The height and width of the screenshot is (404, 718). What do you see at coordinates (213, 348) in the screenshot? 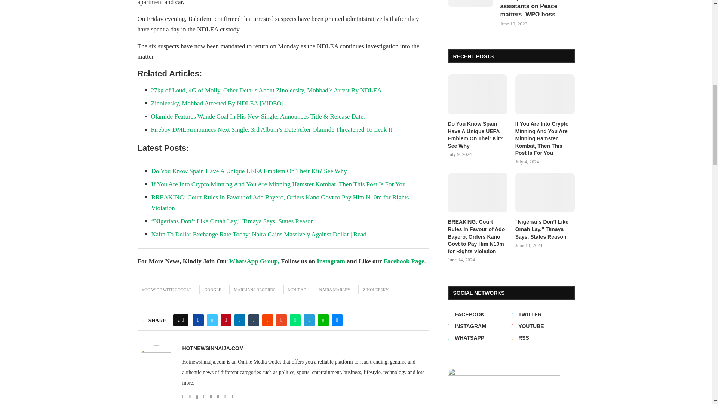
I see `Author Hotnewsinnaija.com` at bounding box center [213, 348].